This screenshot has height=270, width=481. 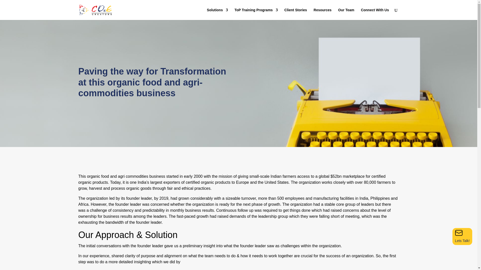 I want to click on Resources, so click(x=323, y=14).